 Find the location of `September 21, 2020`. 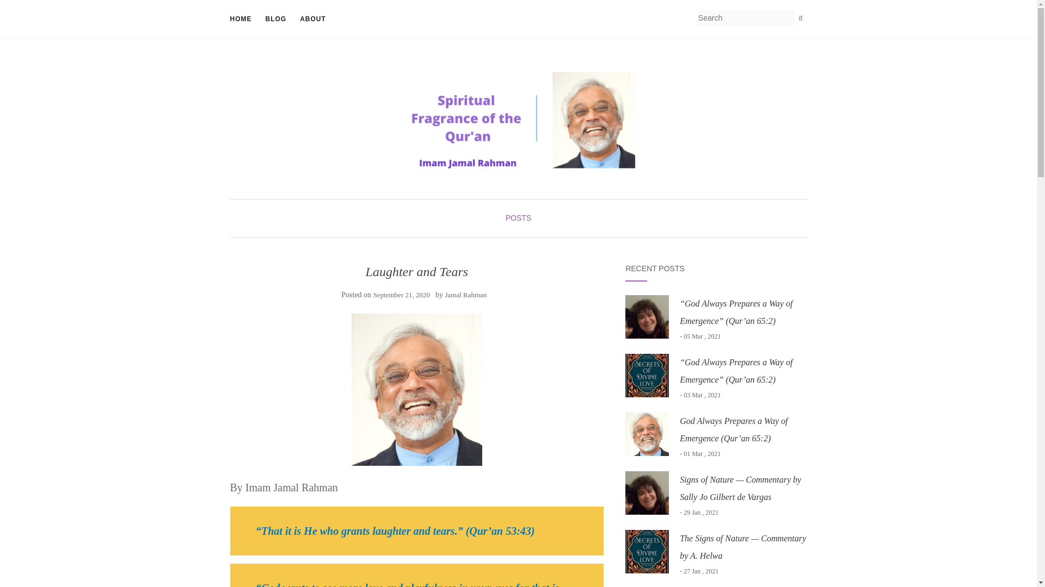

September 21, 2020 is located at coordinates (401, 295).